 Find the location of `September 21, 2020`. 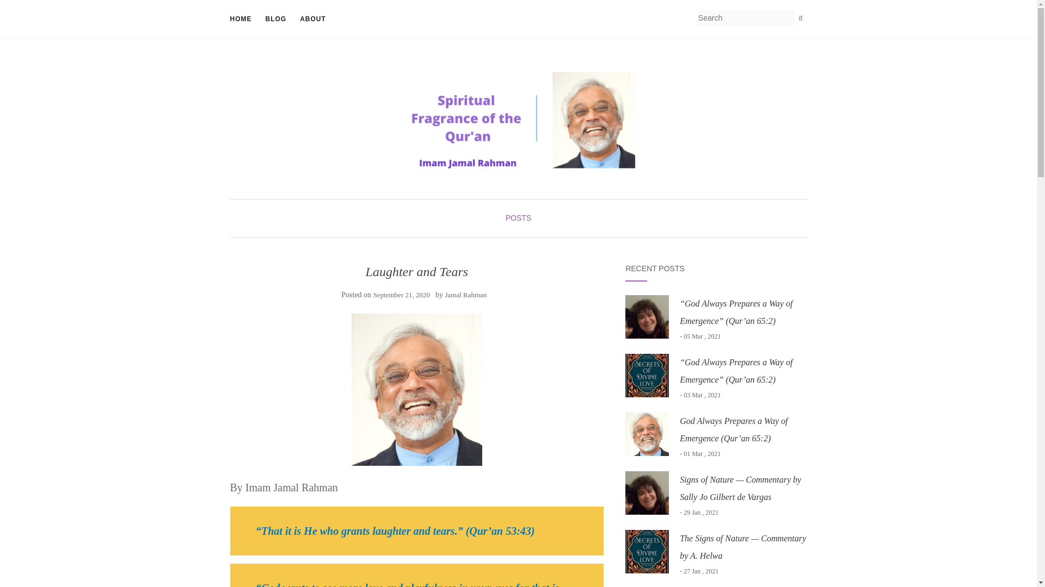

September 21, 2020 is located at coordinates (401, 295).